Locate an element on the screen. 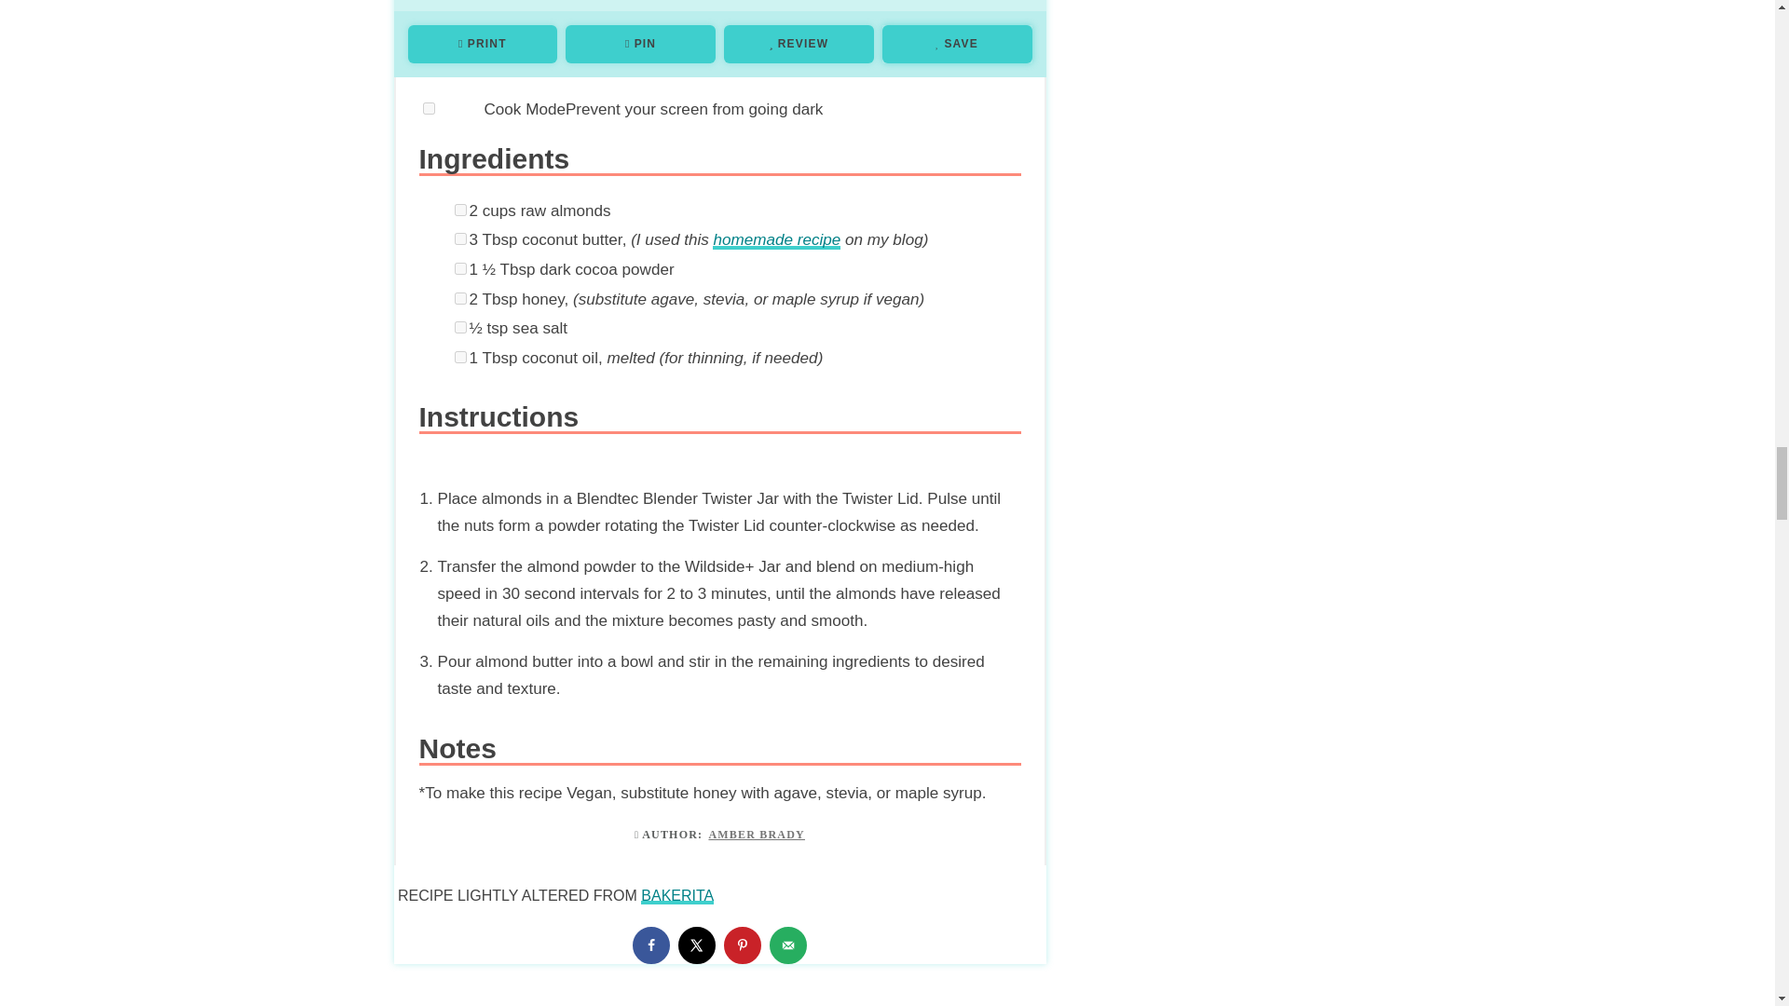 The image size is (1789, 1006). Share on Facebook is located at coordinates (650, 945).